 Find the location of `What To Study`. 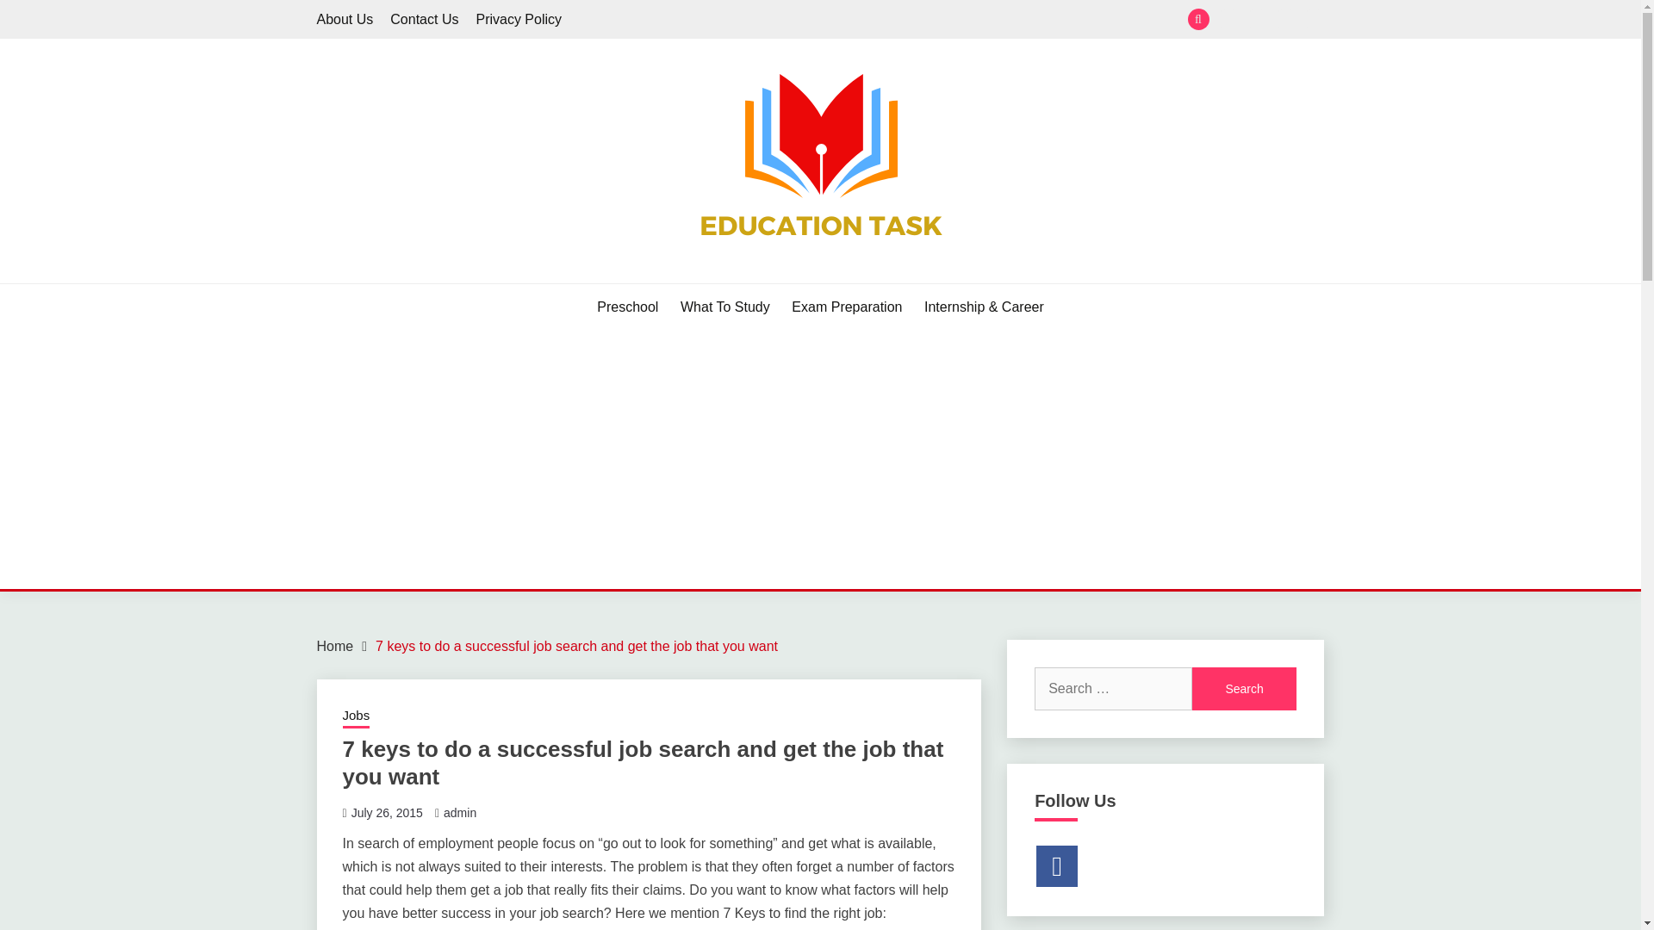

What To Study is located at coordinates (1256, 19).